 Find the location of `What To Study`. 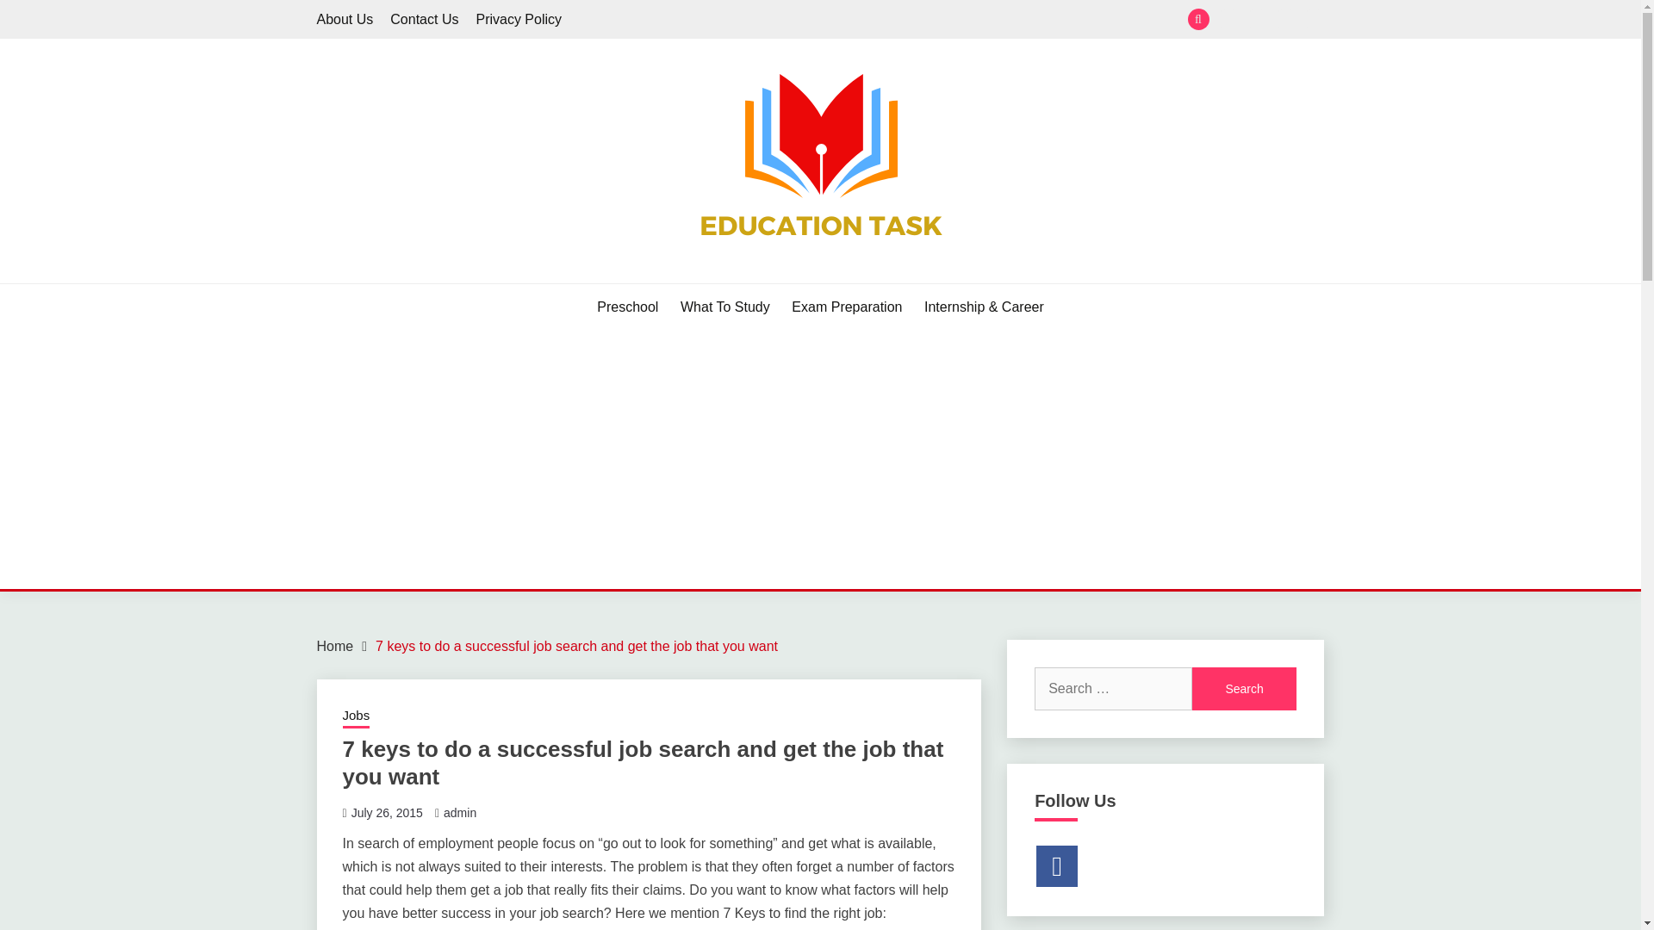

What To Study is located at coordinates (1256, 19).